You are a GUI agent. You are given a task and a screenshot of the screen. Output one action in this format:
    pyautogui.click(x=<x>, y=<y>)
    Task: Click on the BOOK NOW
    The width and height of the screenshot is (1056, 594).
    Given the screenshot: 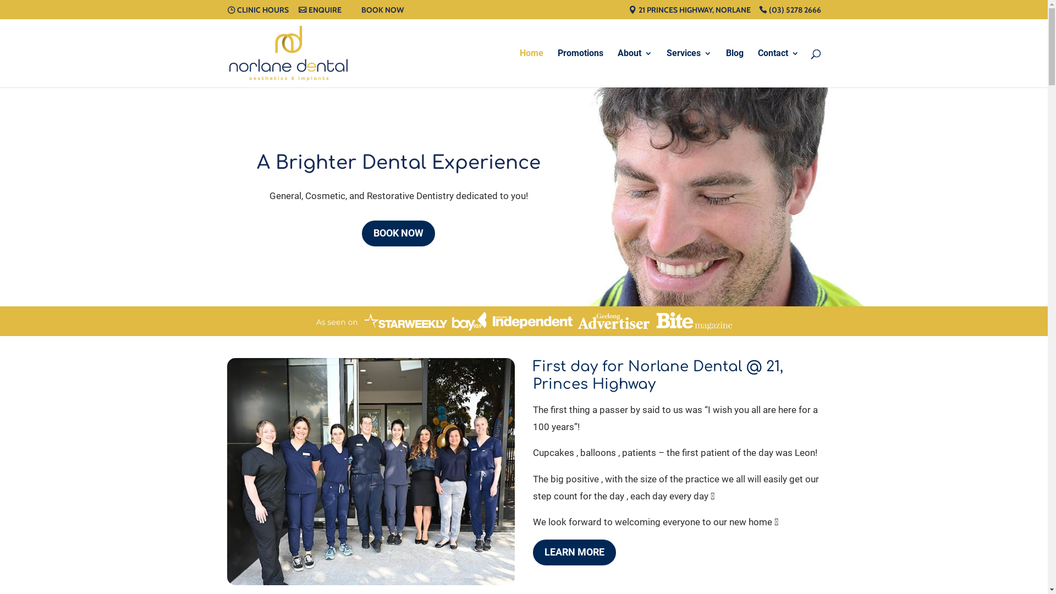 What is the action you would take?
    pyautogui.click(x=377, y=12)
    